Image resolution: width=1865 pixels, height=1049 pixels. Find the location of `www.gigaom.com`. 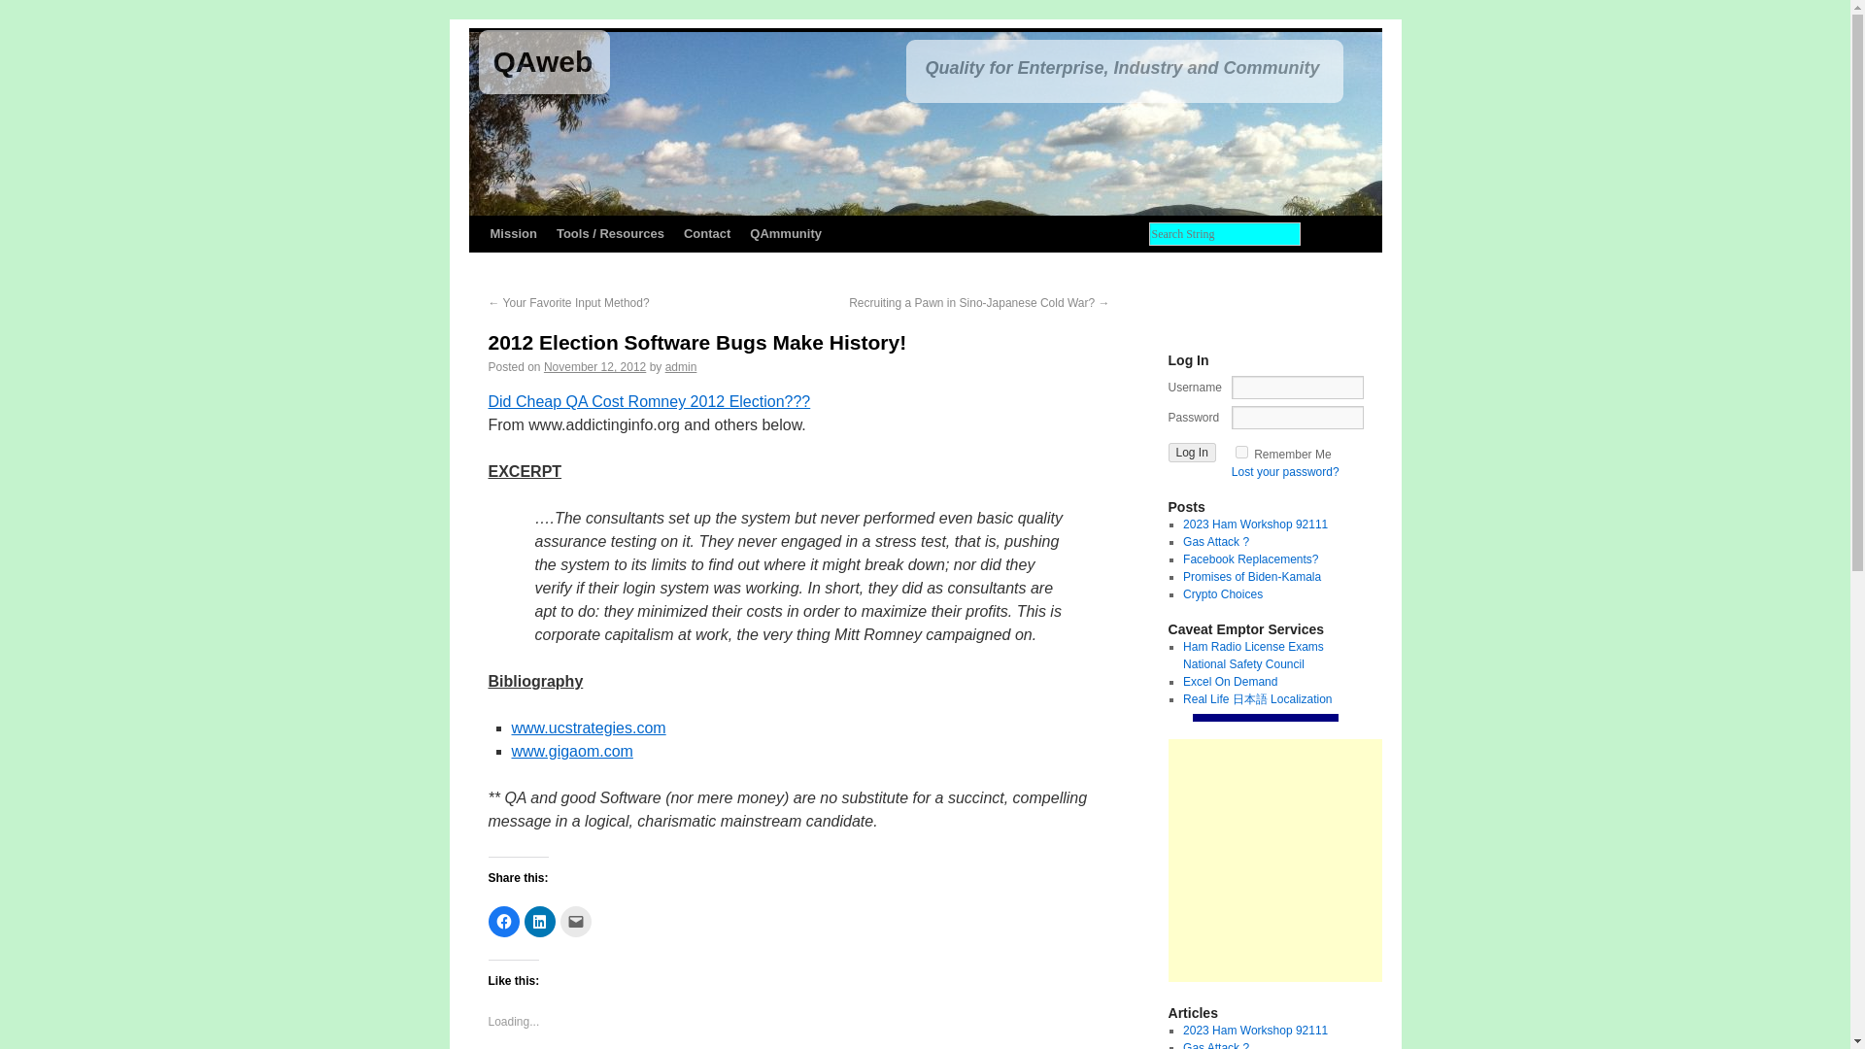

www.gigaom.com is located at coordinates (571, 750).